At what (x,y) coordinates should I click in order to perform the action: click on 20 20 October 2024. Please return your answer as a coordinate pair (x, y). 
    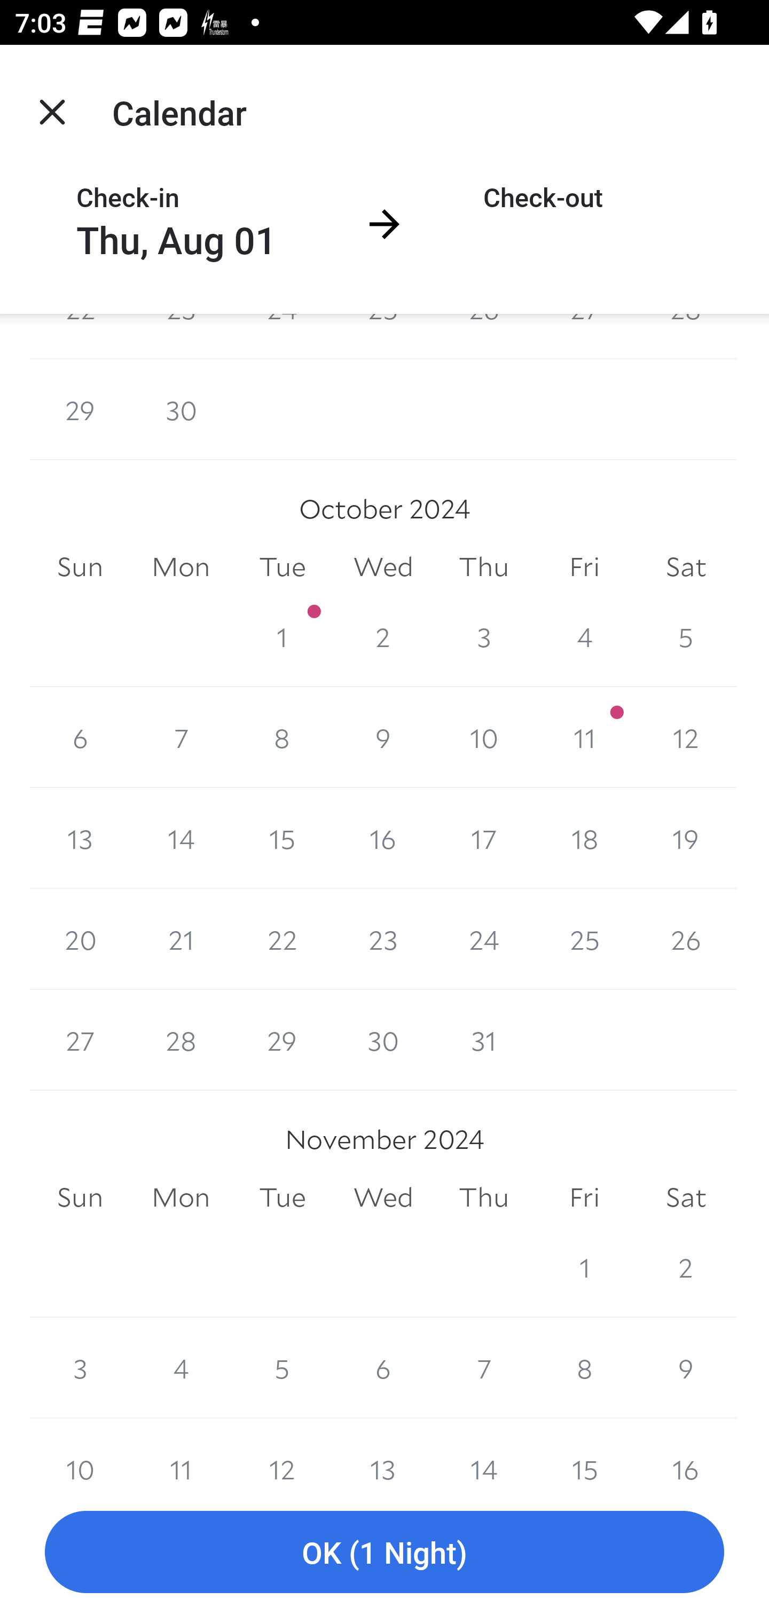
    Looking at the image, I should click on (80, 940).